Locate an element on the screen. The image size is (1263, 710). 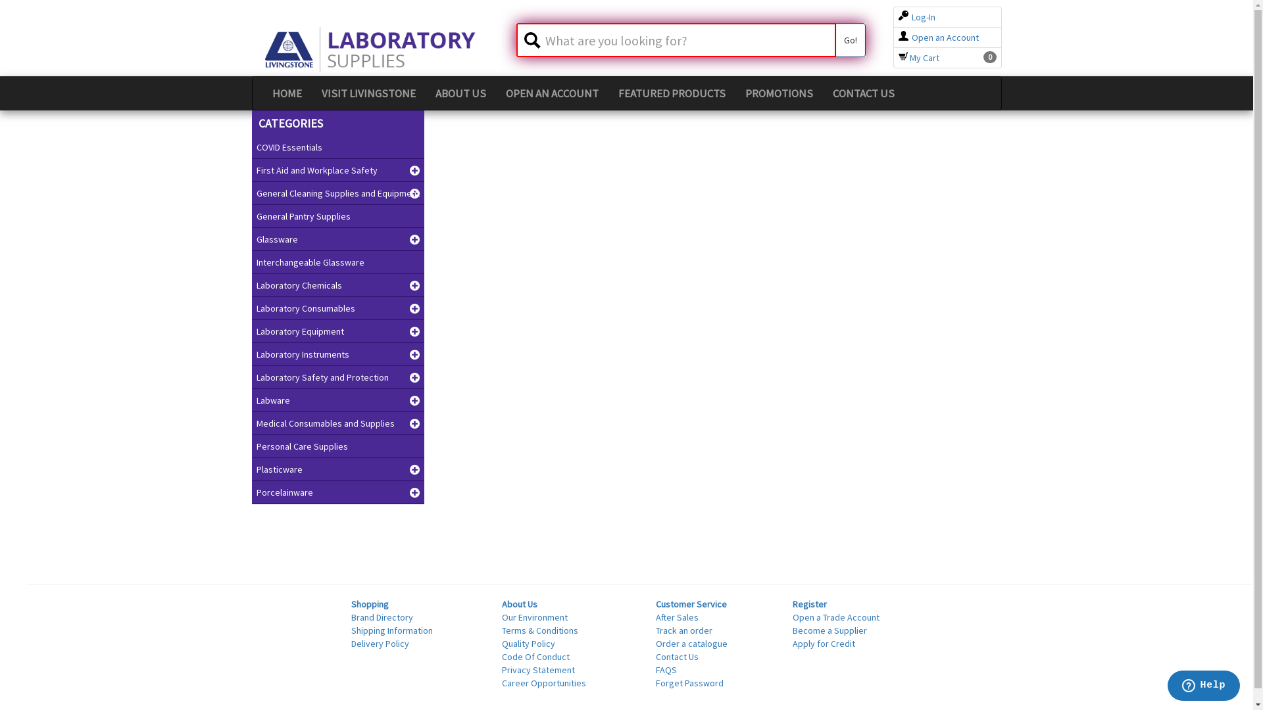
Shipping Information is located at coordinates (392, 630).